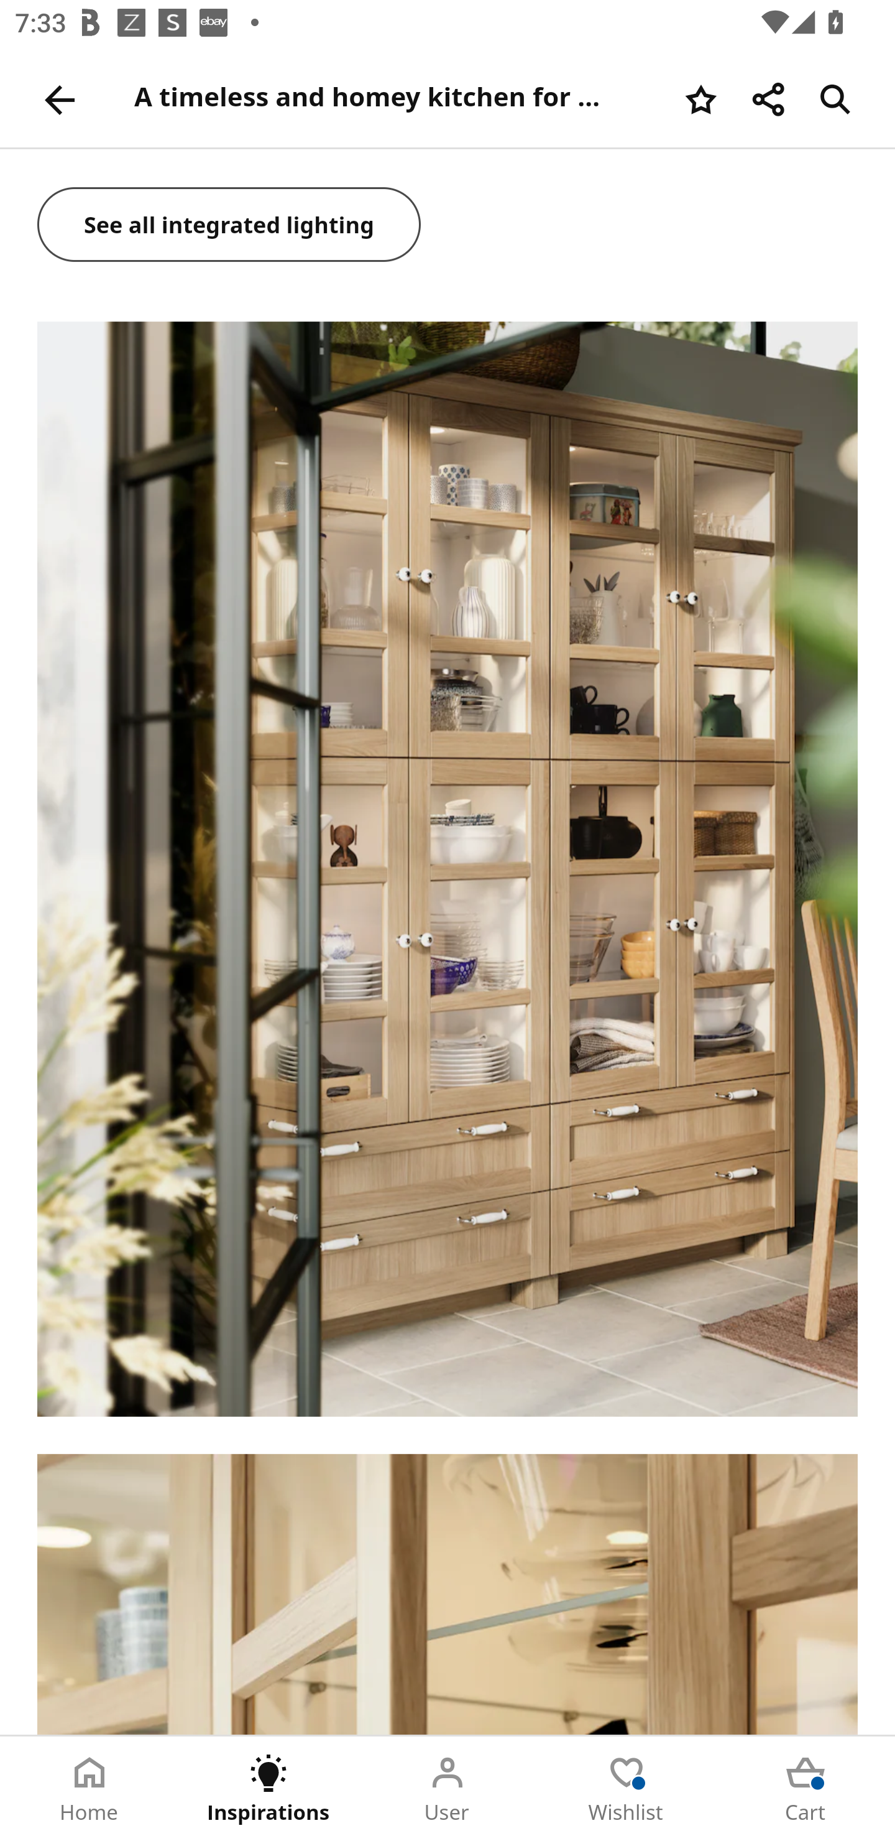  Describe the element at coordinates (89, 1789) in the screenshot. I see `Home
Tab 1 of 5` at that location.